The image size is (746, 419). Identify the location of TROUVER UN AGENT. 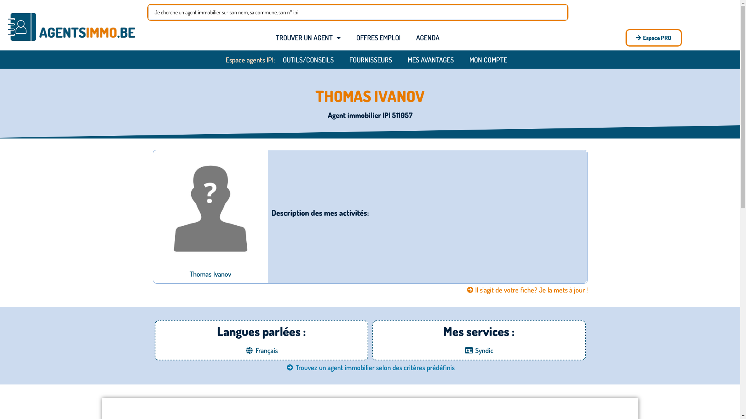
(309, 38).